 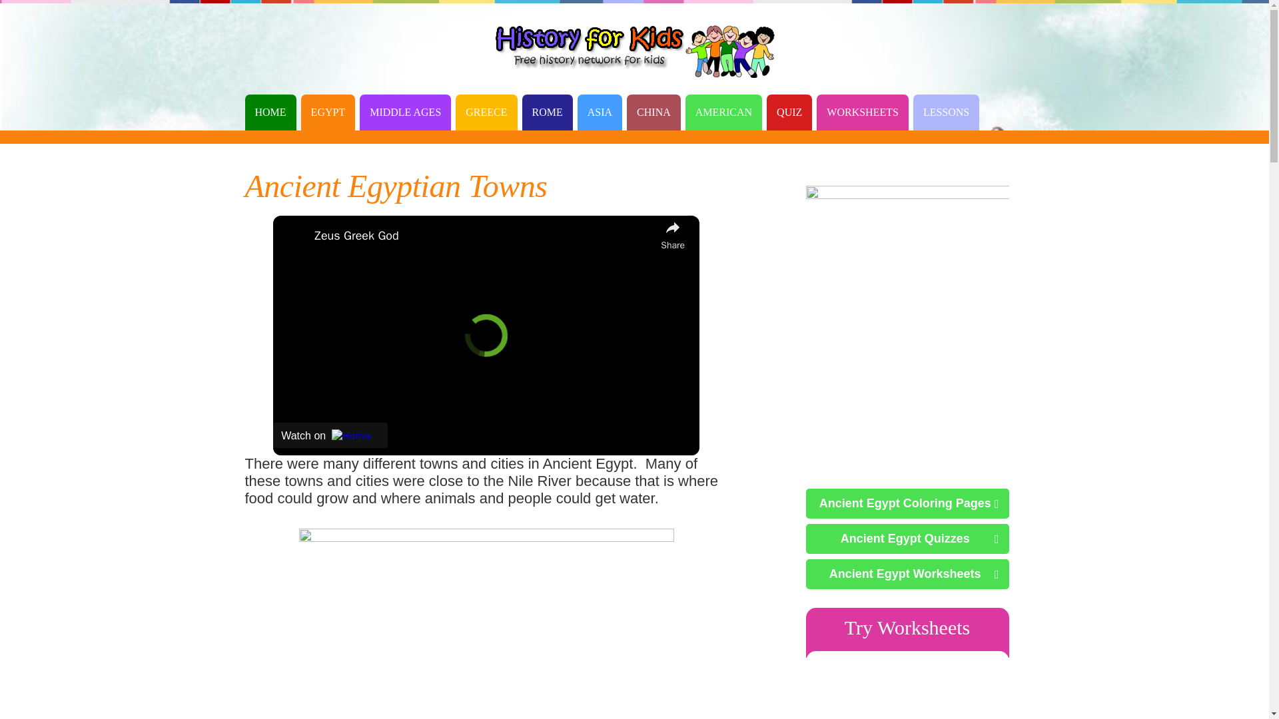 I want to click on Ancient Egypt Coloring Pages, so click(x=907, y=503).